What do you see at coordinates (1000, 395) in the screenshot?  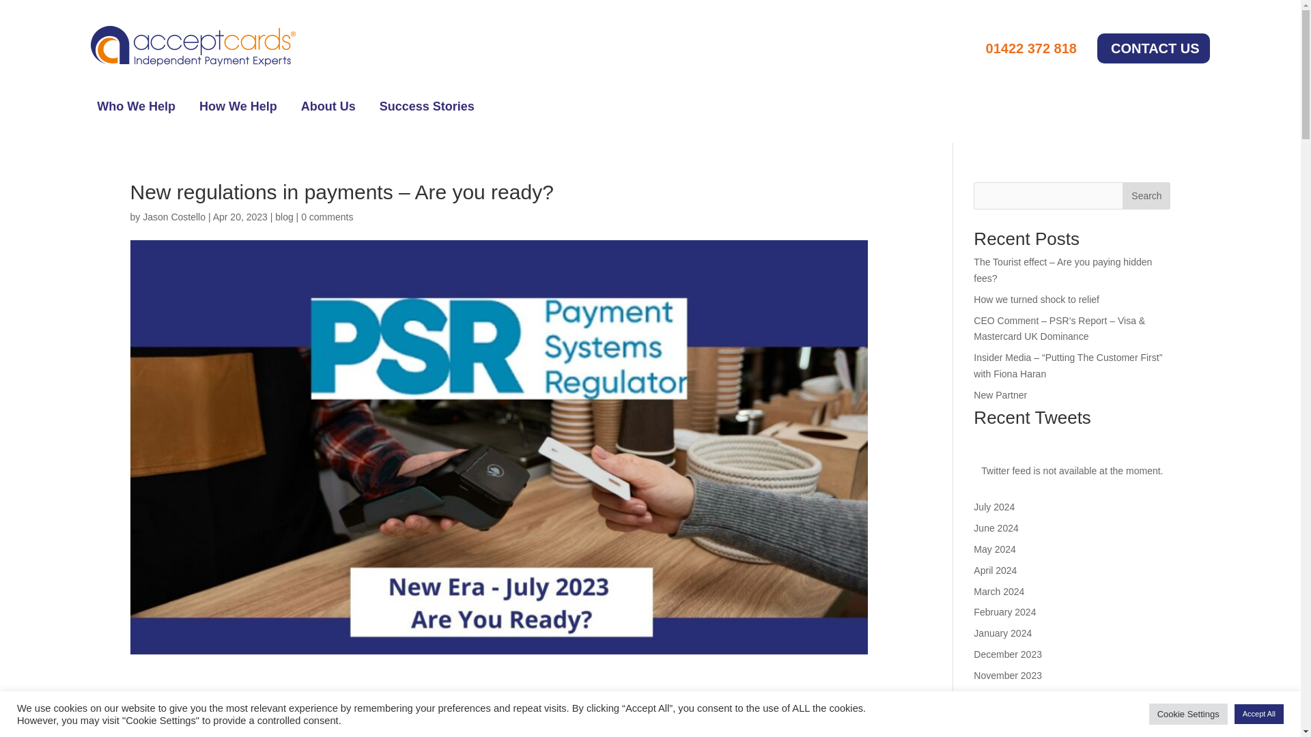 I see `New Partner` at bounding box center [1000, 395].